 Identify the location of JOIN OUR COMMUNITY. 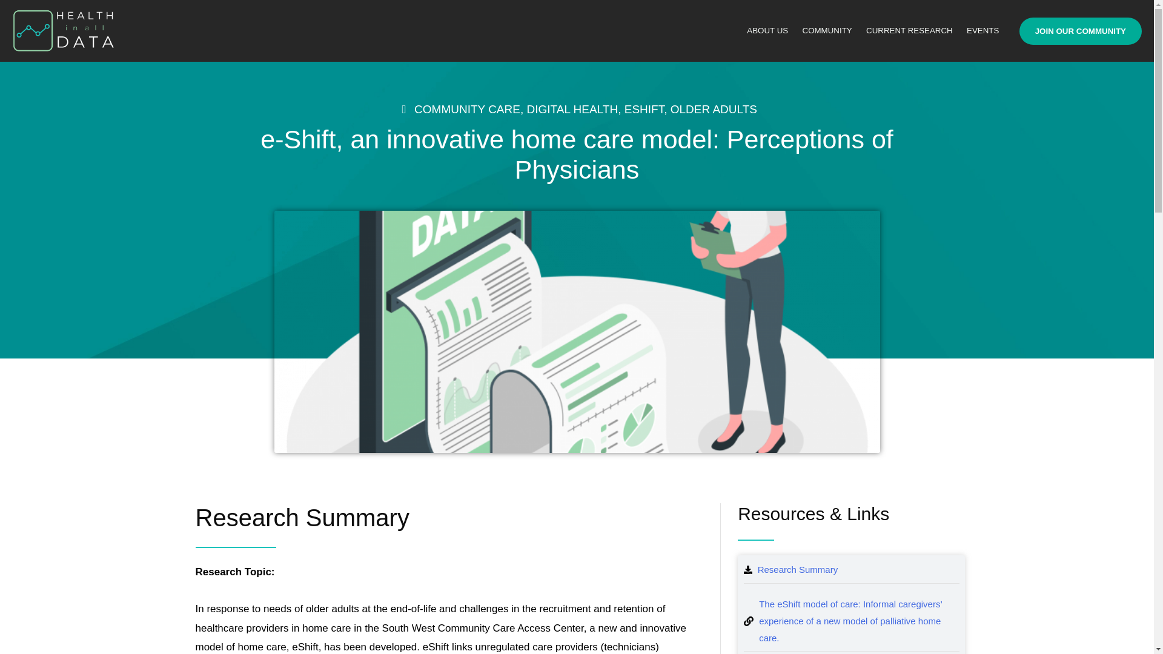
(1081, 31).